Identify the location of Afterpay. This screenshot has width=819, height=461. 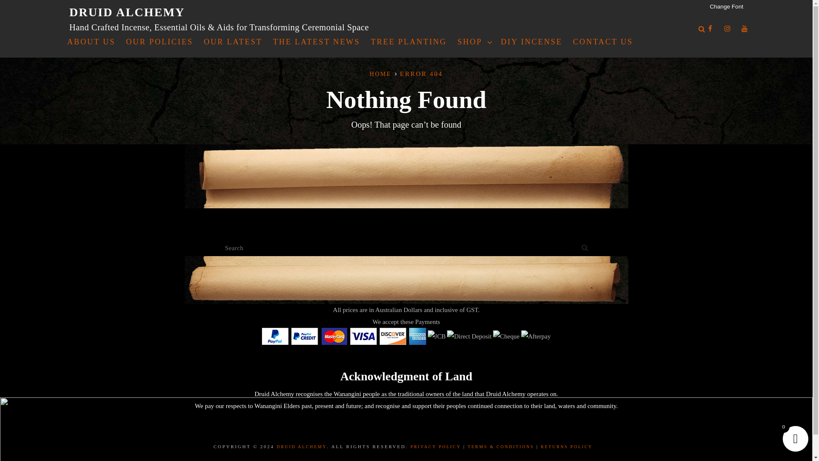
(536, 336).